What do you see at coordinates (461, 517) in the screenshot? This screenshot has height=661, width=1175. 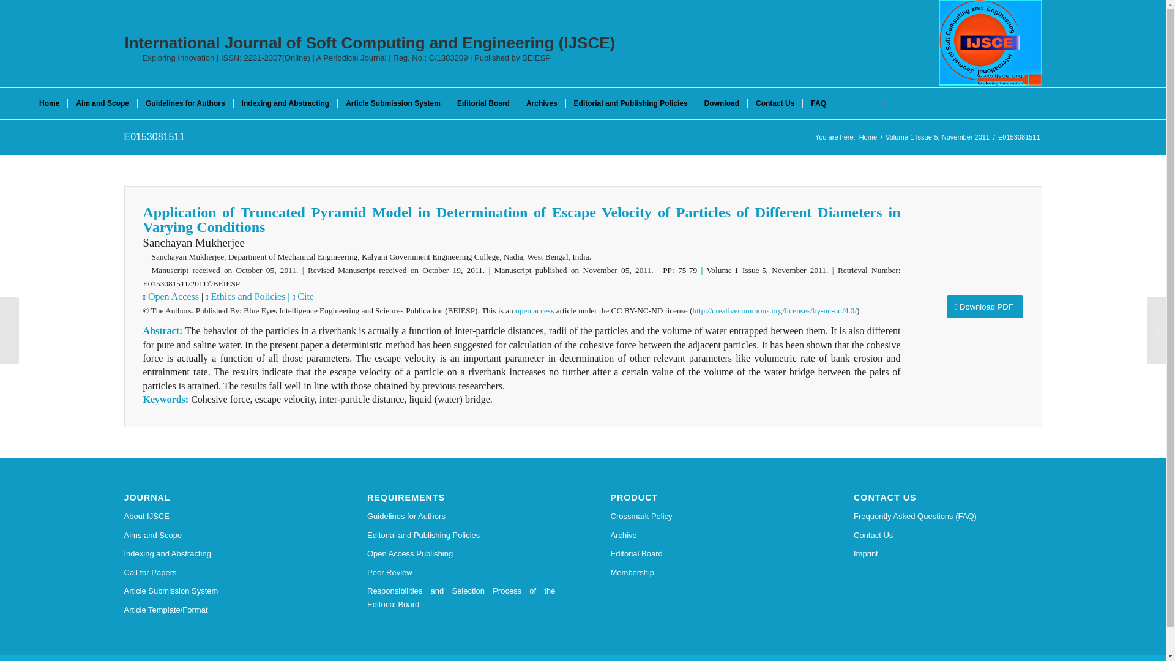 I see `Guidelines for Authors` at bounding box center [461, 517].